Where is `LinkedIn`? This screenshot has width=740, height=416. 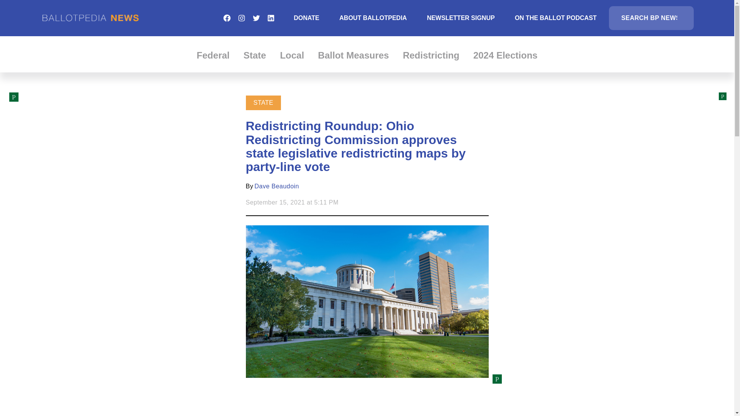 LinkedIn is located at coordinates (271, 18).